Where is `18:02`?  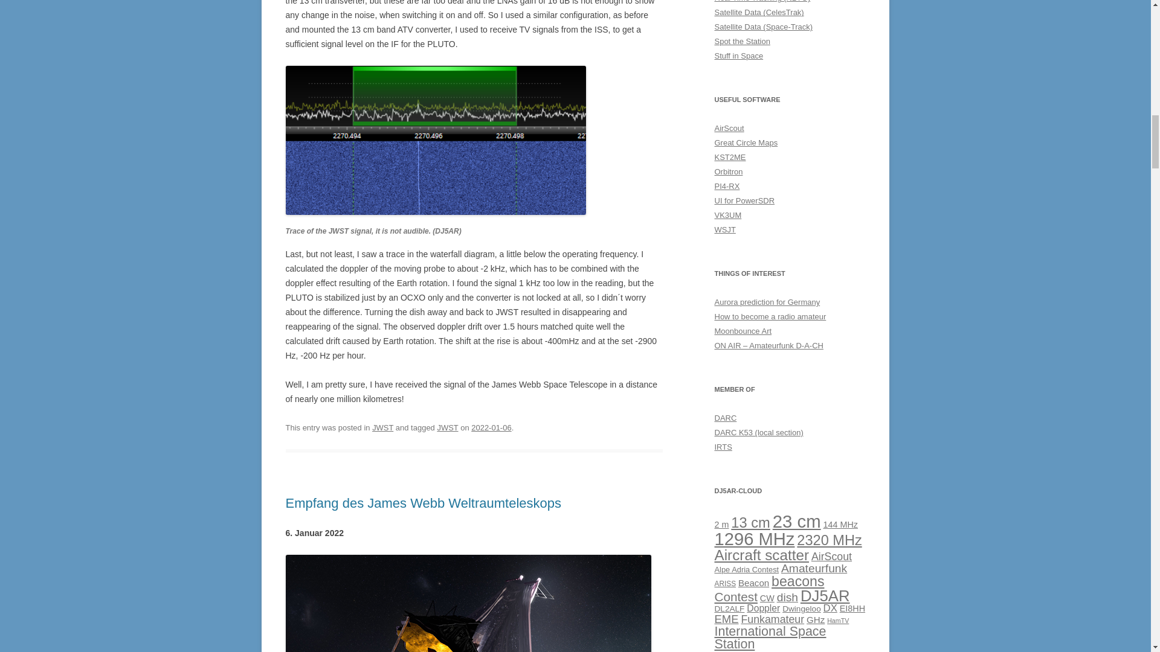 18:02 is located at coordinates (491, 427).